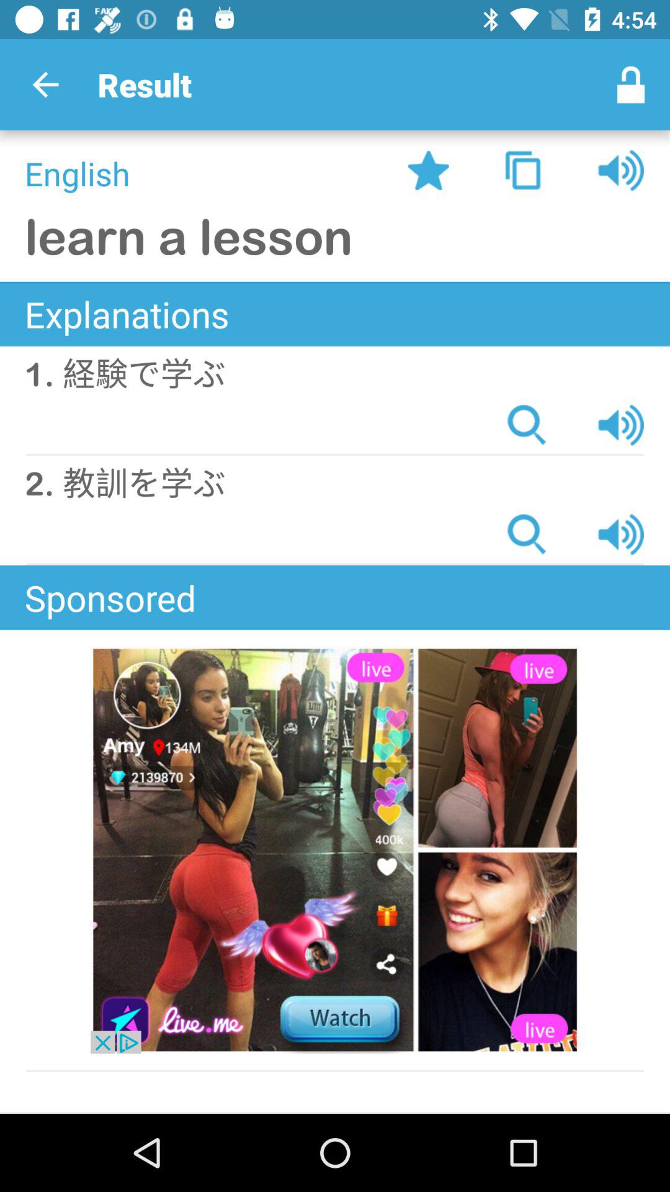 The height and width of the screenshot is (1192, 670). What do you see at coordinates (621, 425) in the screenshot?
I see `select the second sound icon on the right side of the web page` at bounding box center [621, 425].